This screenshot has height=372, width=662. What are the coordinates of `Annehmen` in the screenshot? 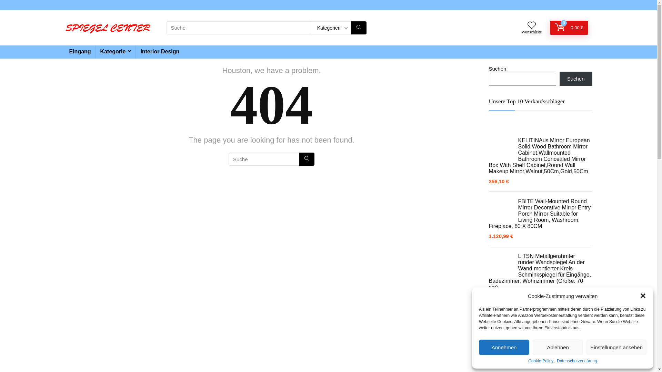 It's located at (504, 347).